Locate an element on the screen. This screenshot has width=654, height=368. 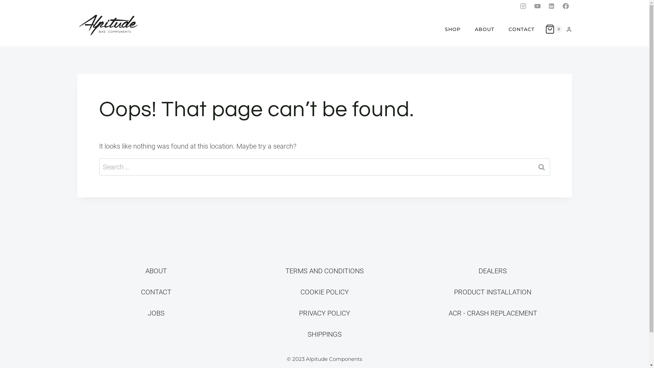
ABOUT is located at coordinates (484, 29).